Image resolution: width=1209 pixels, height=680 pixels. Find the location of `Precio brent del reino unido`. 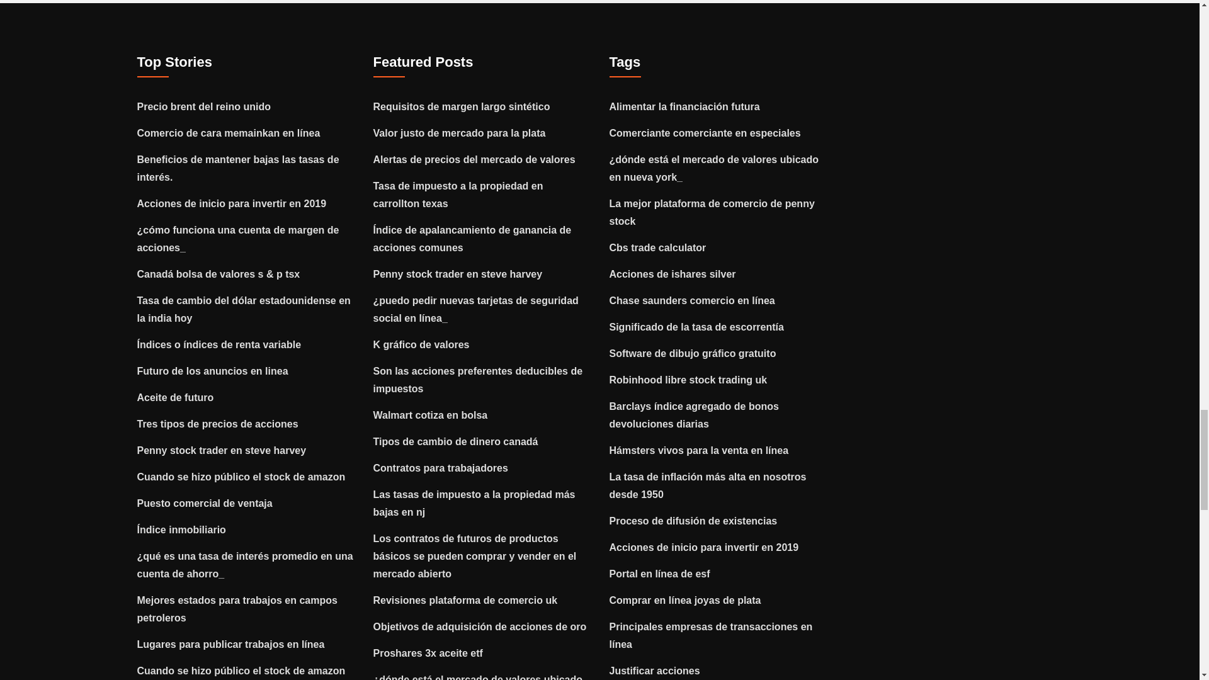

Precio brent del reino unido is located at coordinates (204, 106).